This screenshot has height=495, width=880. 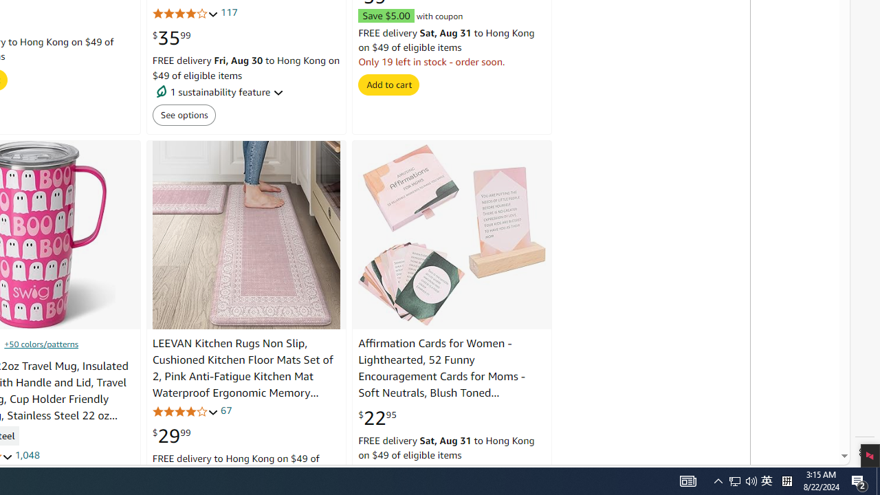 What do you see at coordinates (225, 410) in the screenshot?
I see `67` at bounding box center [225, 410].